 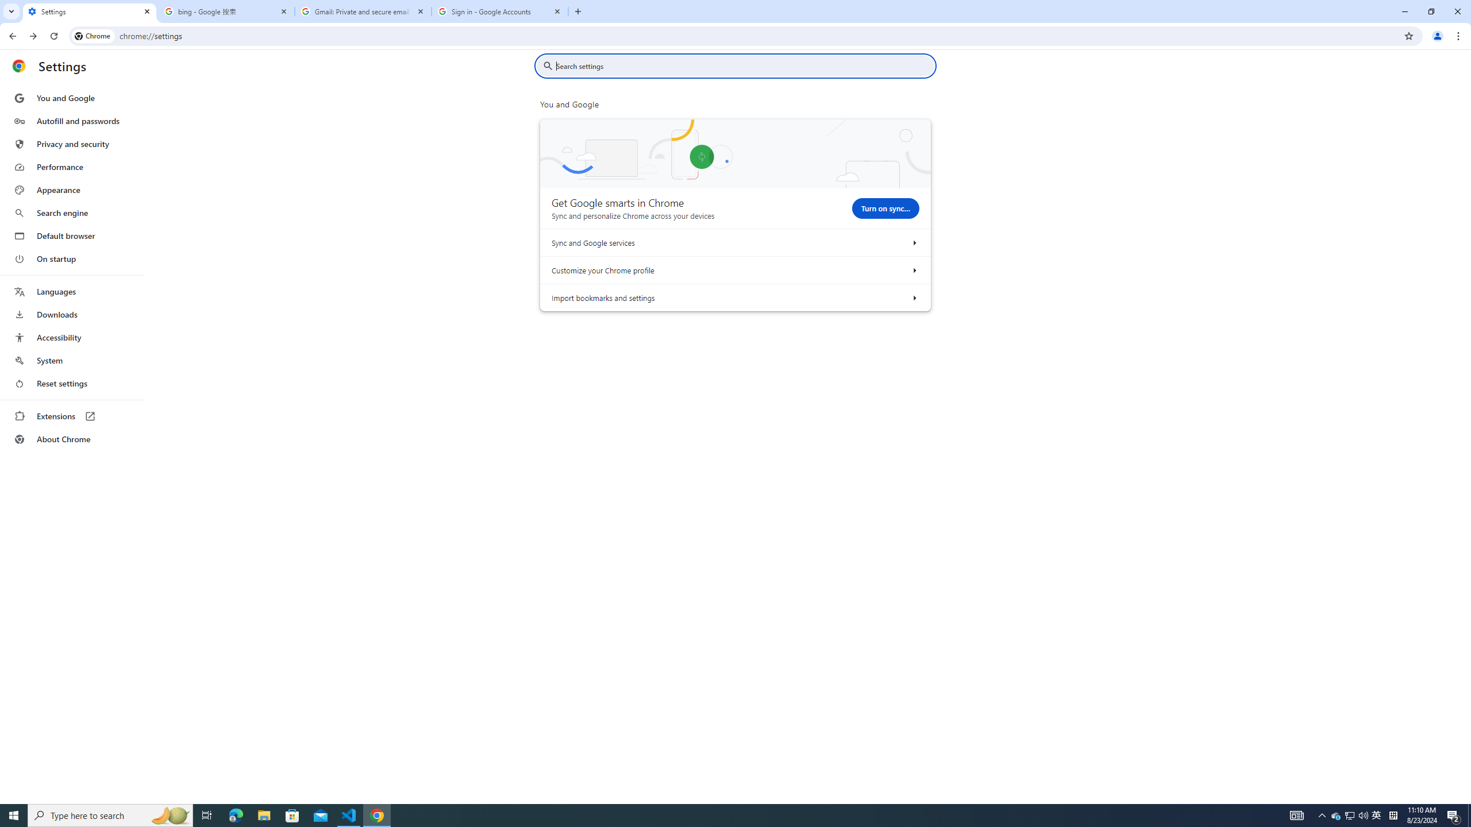 I want to click on Search engine, so click(x=71, y=213).